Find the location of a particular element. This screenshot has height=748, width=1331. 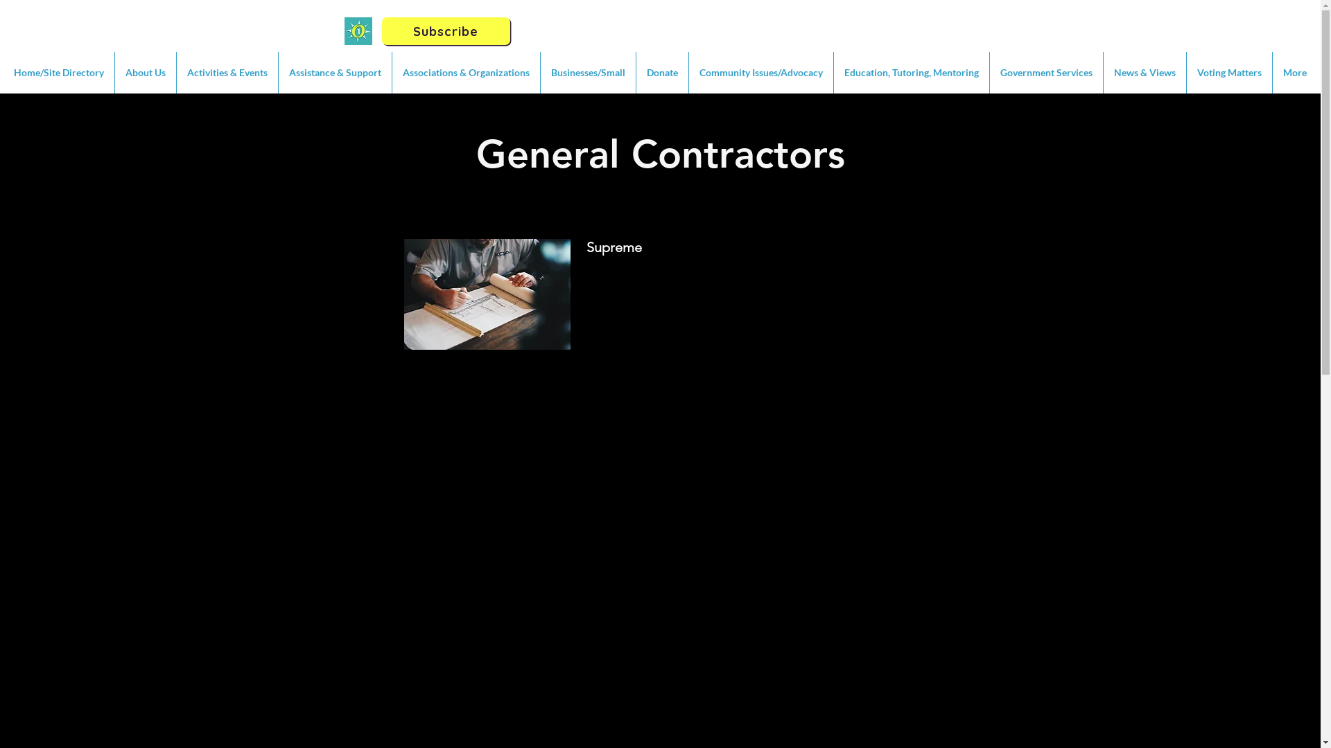

Businesses/Small is located at coordinates (588, 73).